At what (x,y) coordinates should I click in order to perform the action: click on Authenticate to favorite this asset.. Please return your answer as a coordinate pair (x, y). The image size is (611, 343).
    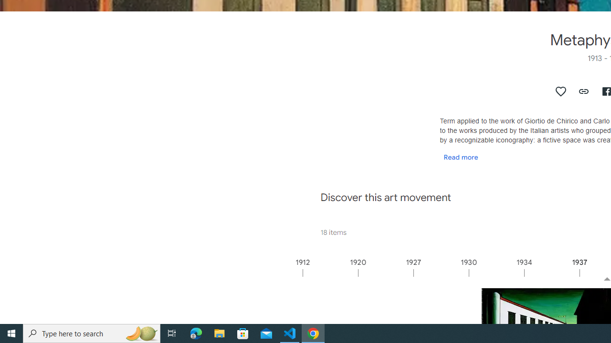
    Looking at the image, I should click on (561, 91).